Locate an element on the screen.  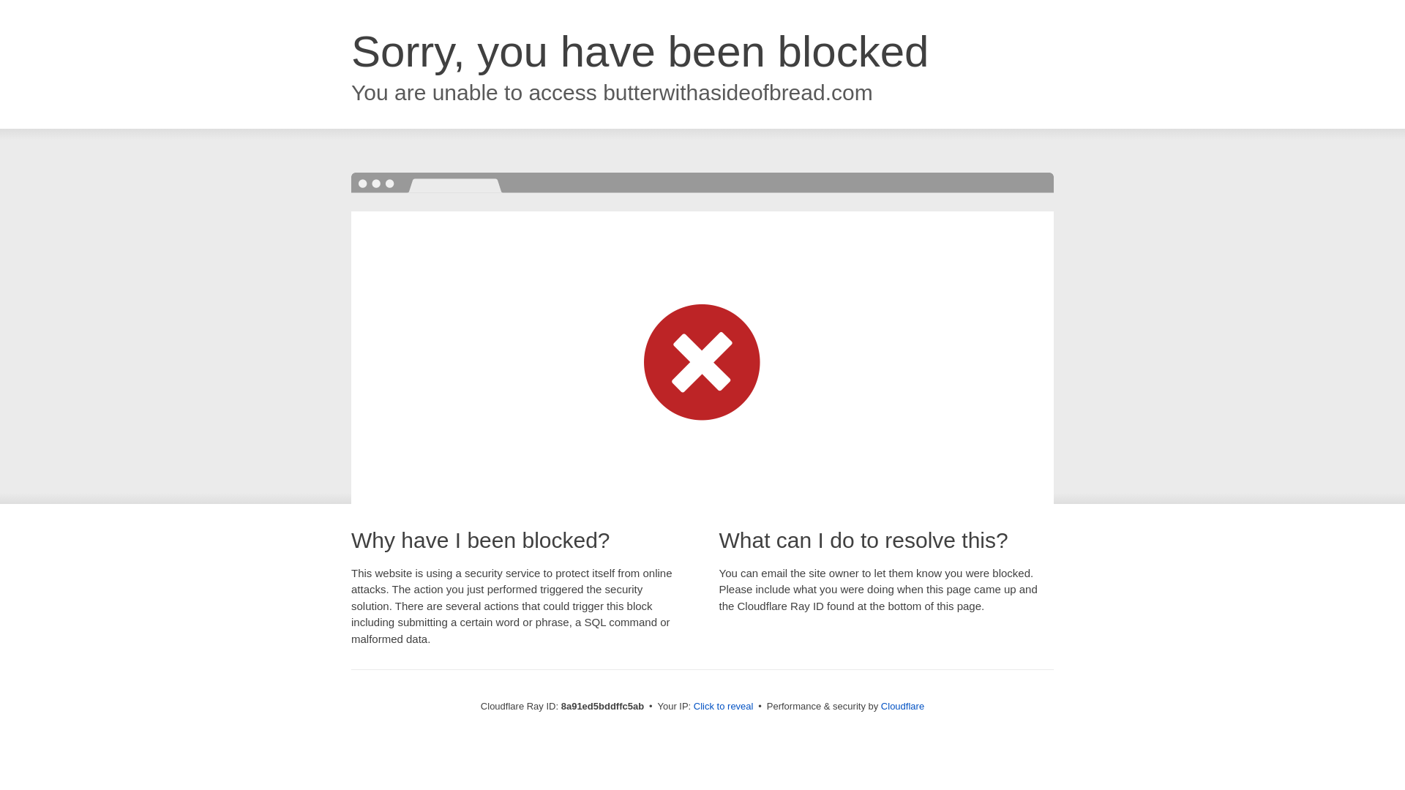
Cloudflare is located at coordinates (902, 706).